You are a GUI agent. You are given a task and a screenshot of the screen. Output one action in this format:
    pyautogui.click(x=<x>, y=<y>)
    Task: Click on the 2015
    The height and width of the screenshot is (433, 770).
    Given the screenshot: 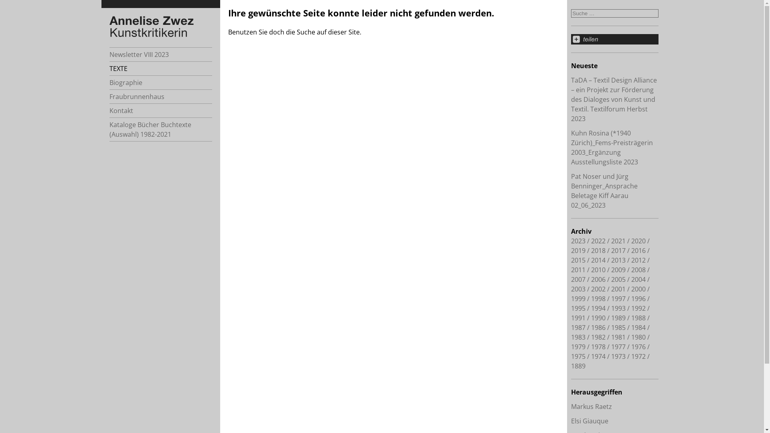 What is the action you would take?
    pyautogui.click(x=578, y=260)
    